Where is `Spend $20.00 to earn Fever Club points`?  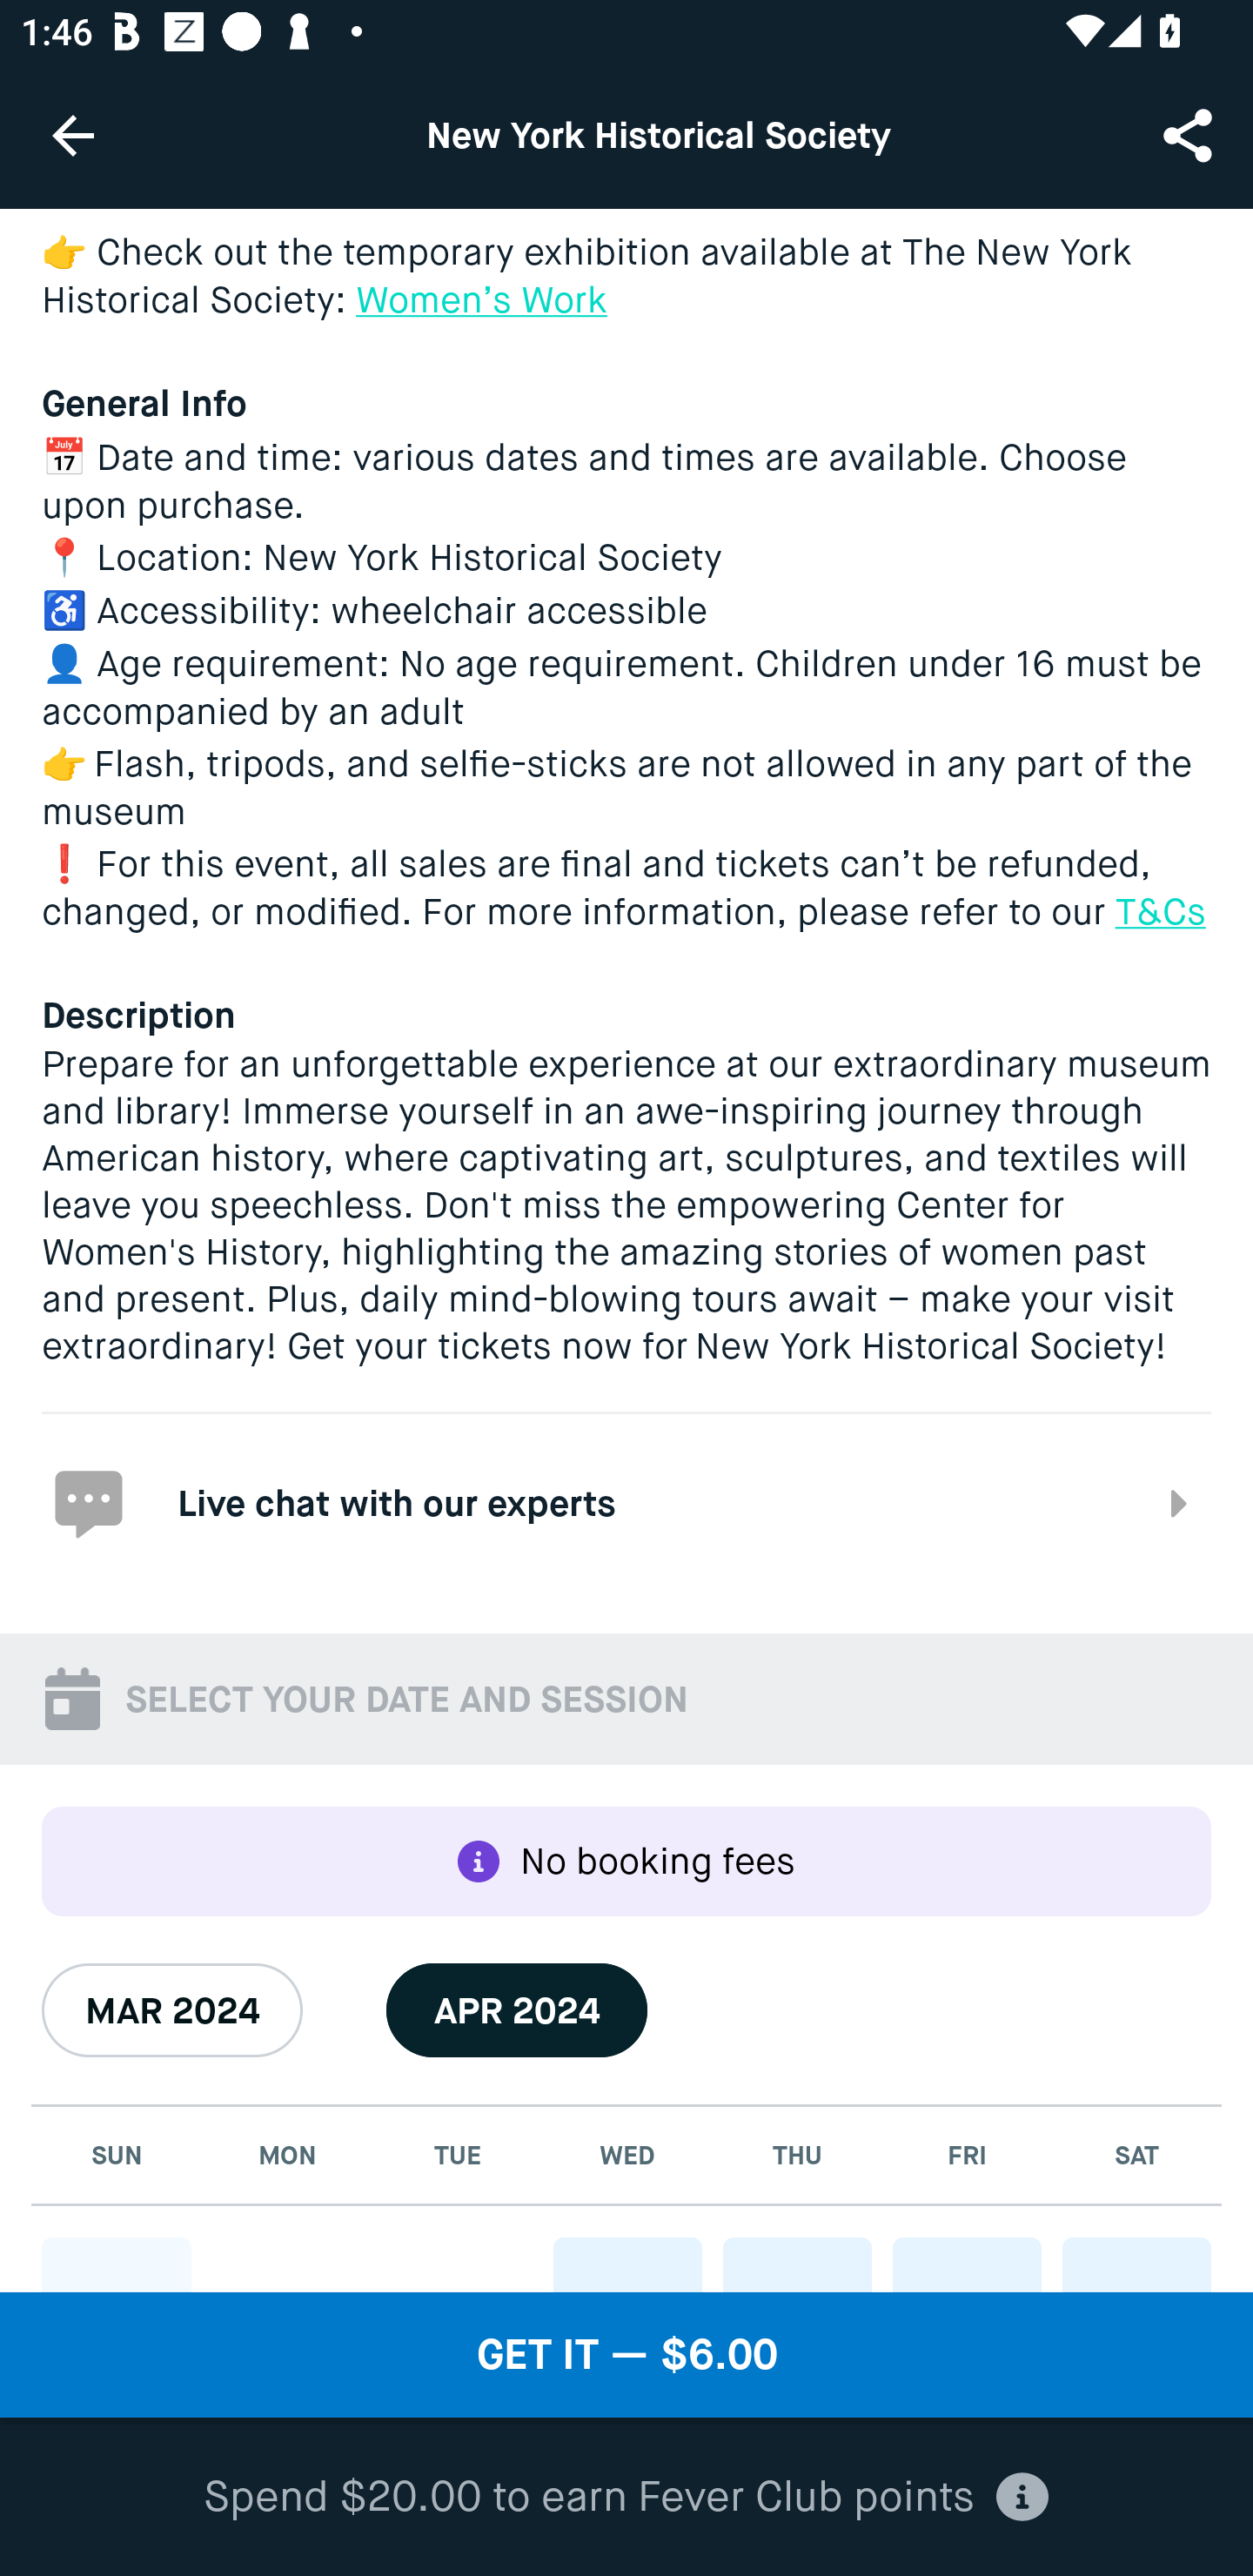 Spend $20.00 to earn Fever Club points is located at coordinates (626, 2498).